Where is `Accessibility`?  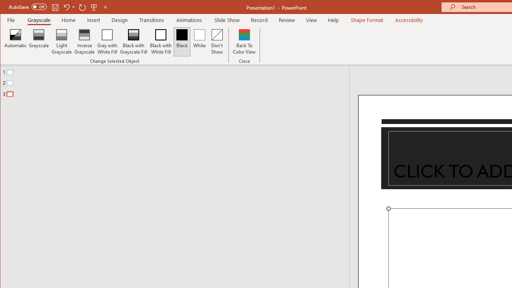 Accessibility is located at coordinates (409, 20).